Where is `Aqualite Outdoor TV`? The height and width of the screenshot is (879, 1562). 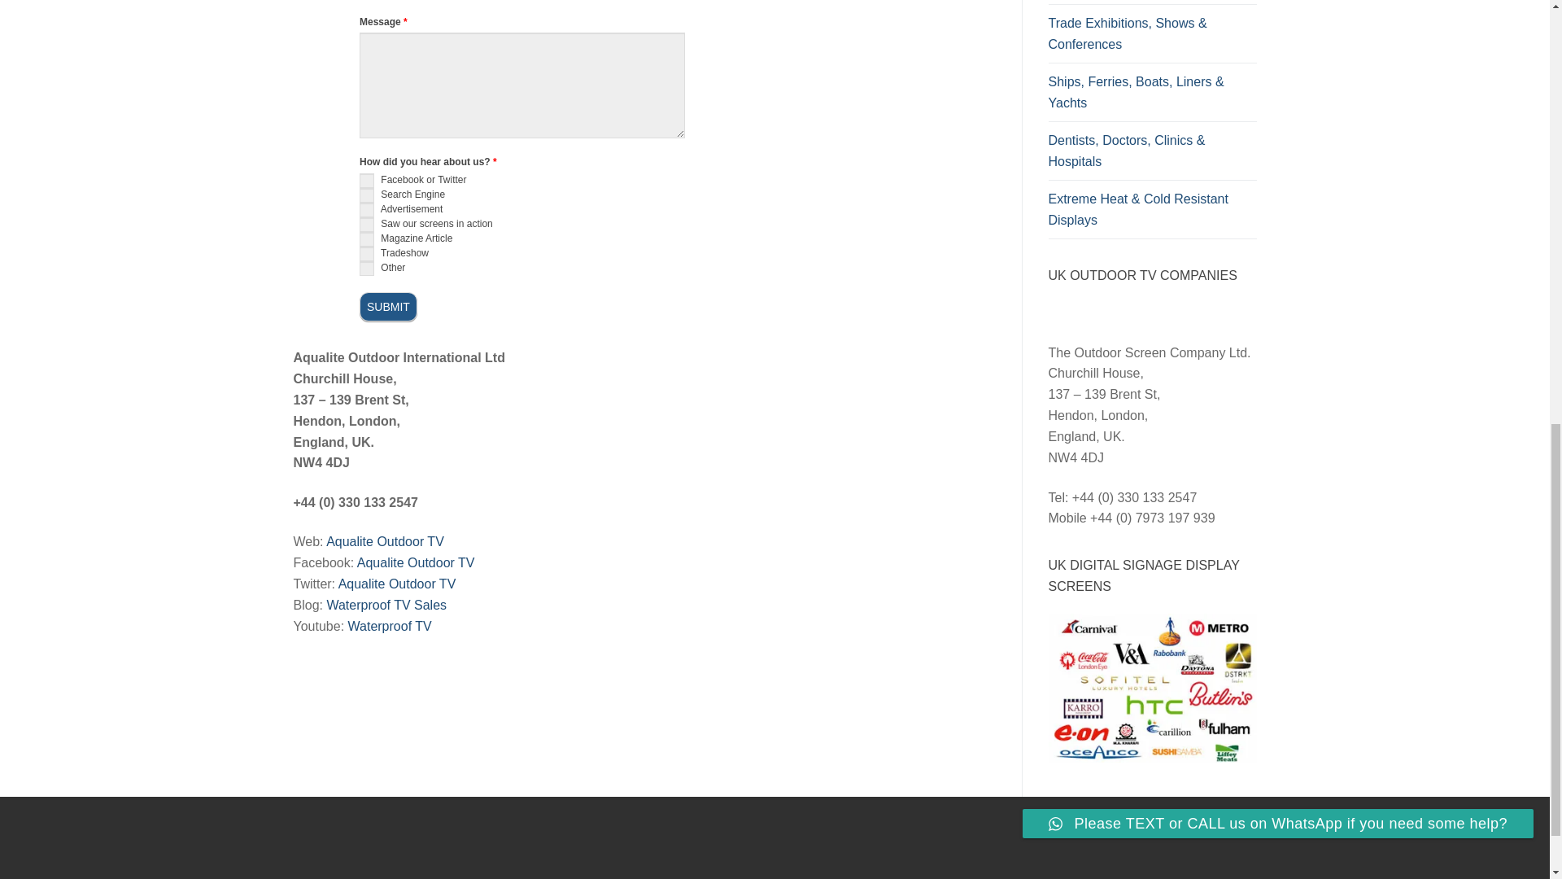
Aqualite Outdoor TV is located at coordinates (416, 562).